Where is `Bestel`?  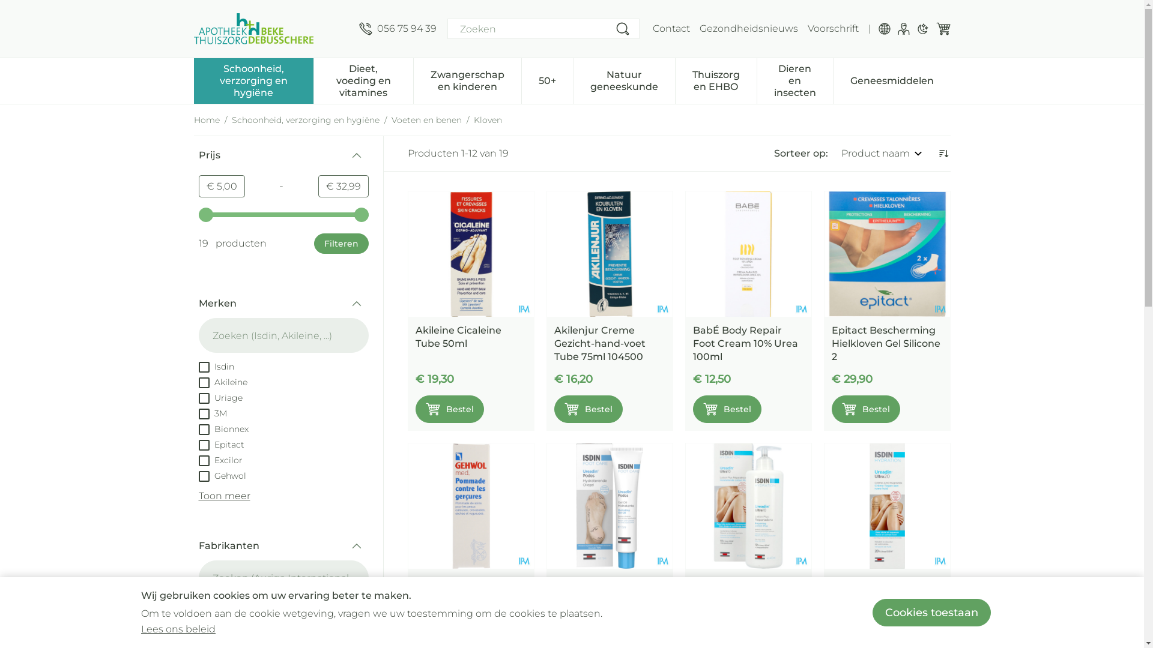 Bestel is located at coordinates (588, 409).